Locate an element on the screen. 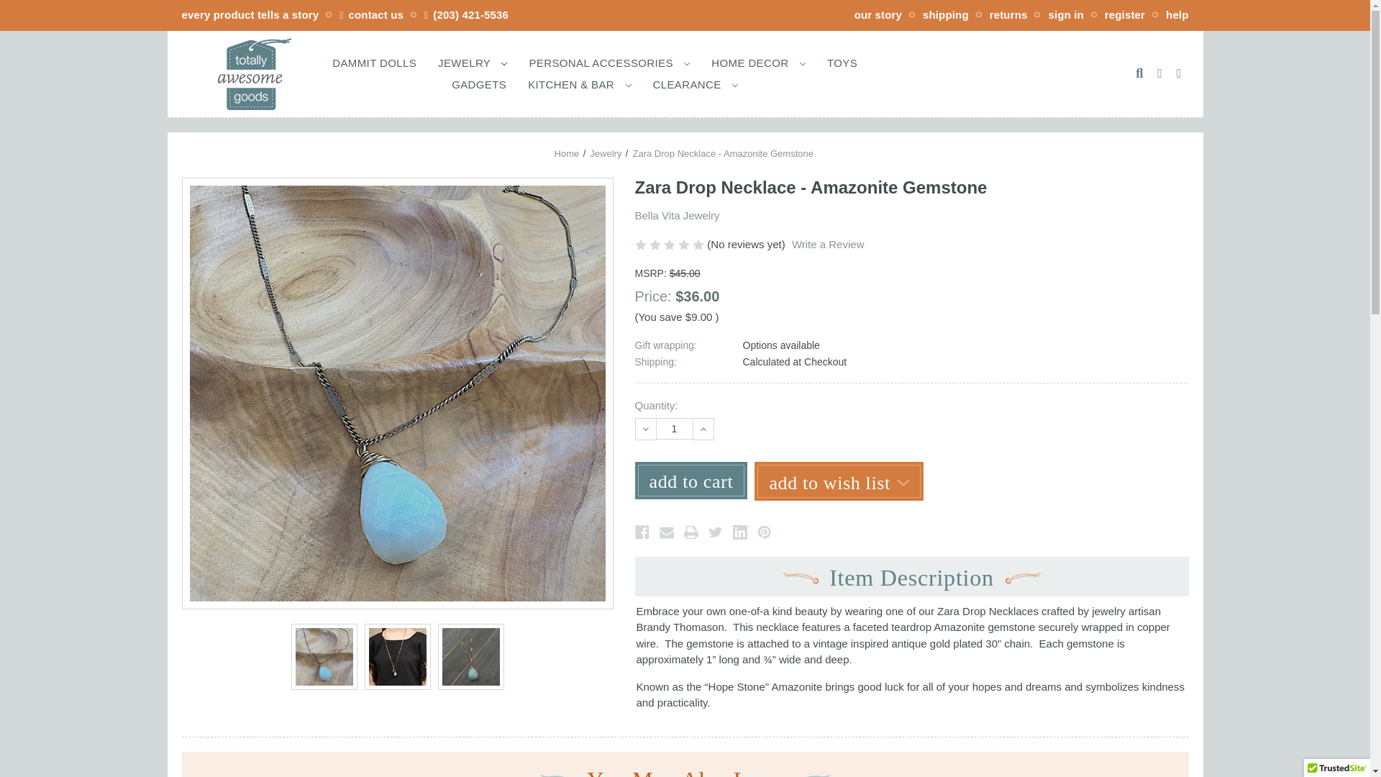  sign in is located at coordinates (1065, 14).